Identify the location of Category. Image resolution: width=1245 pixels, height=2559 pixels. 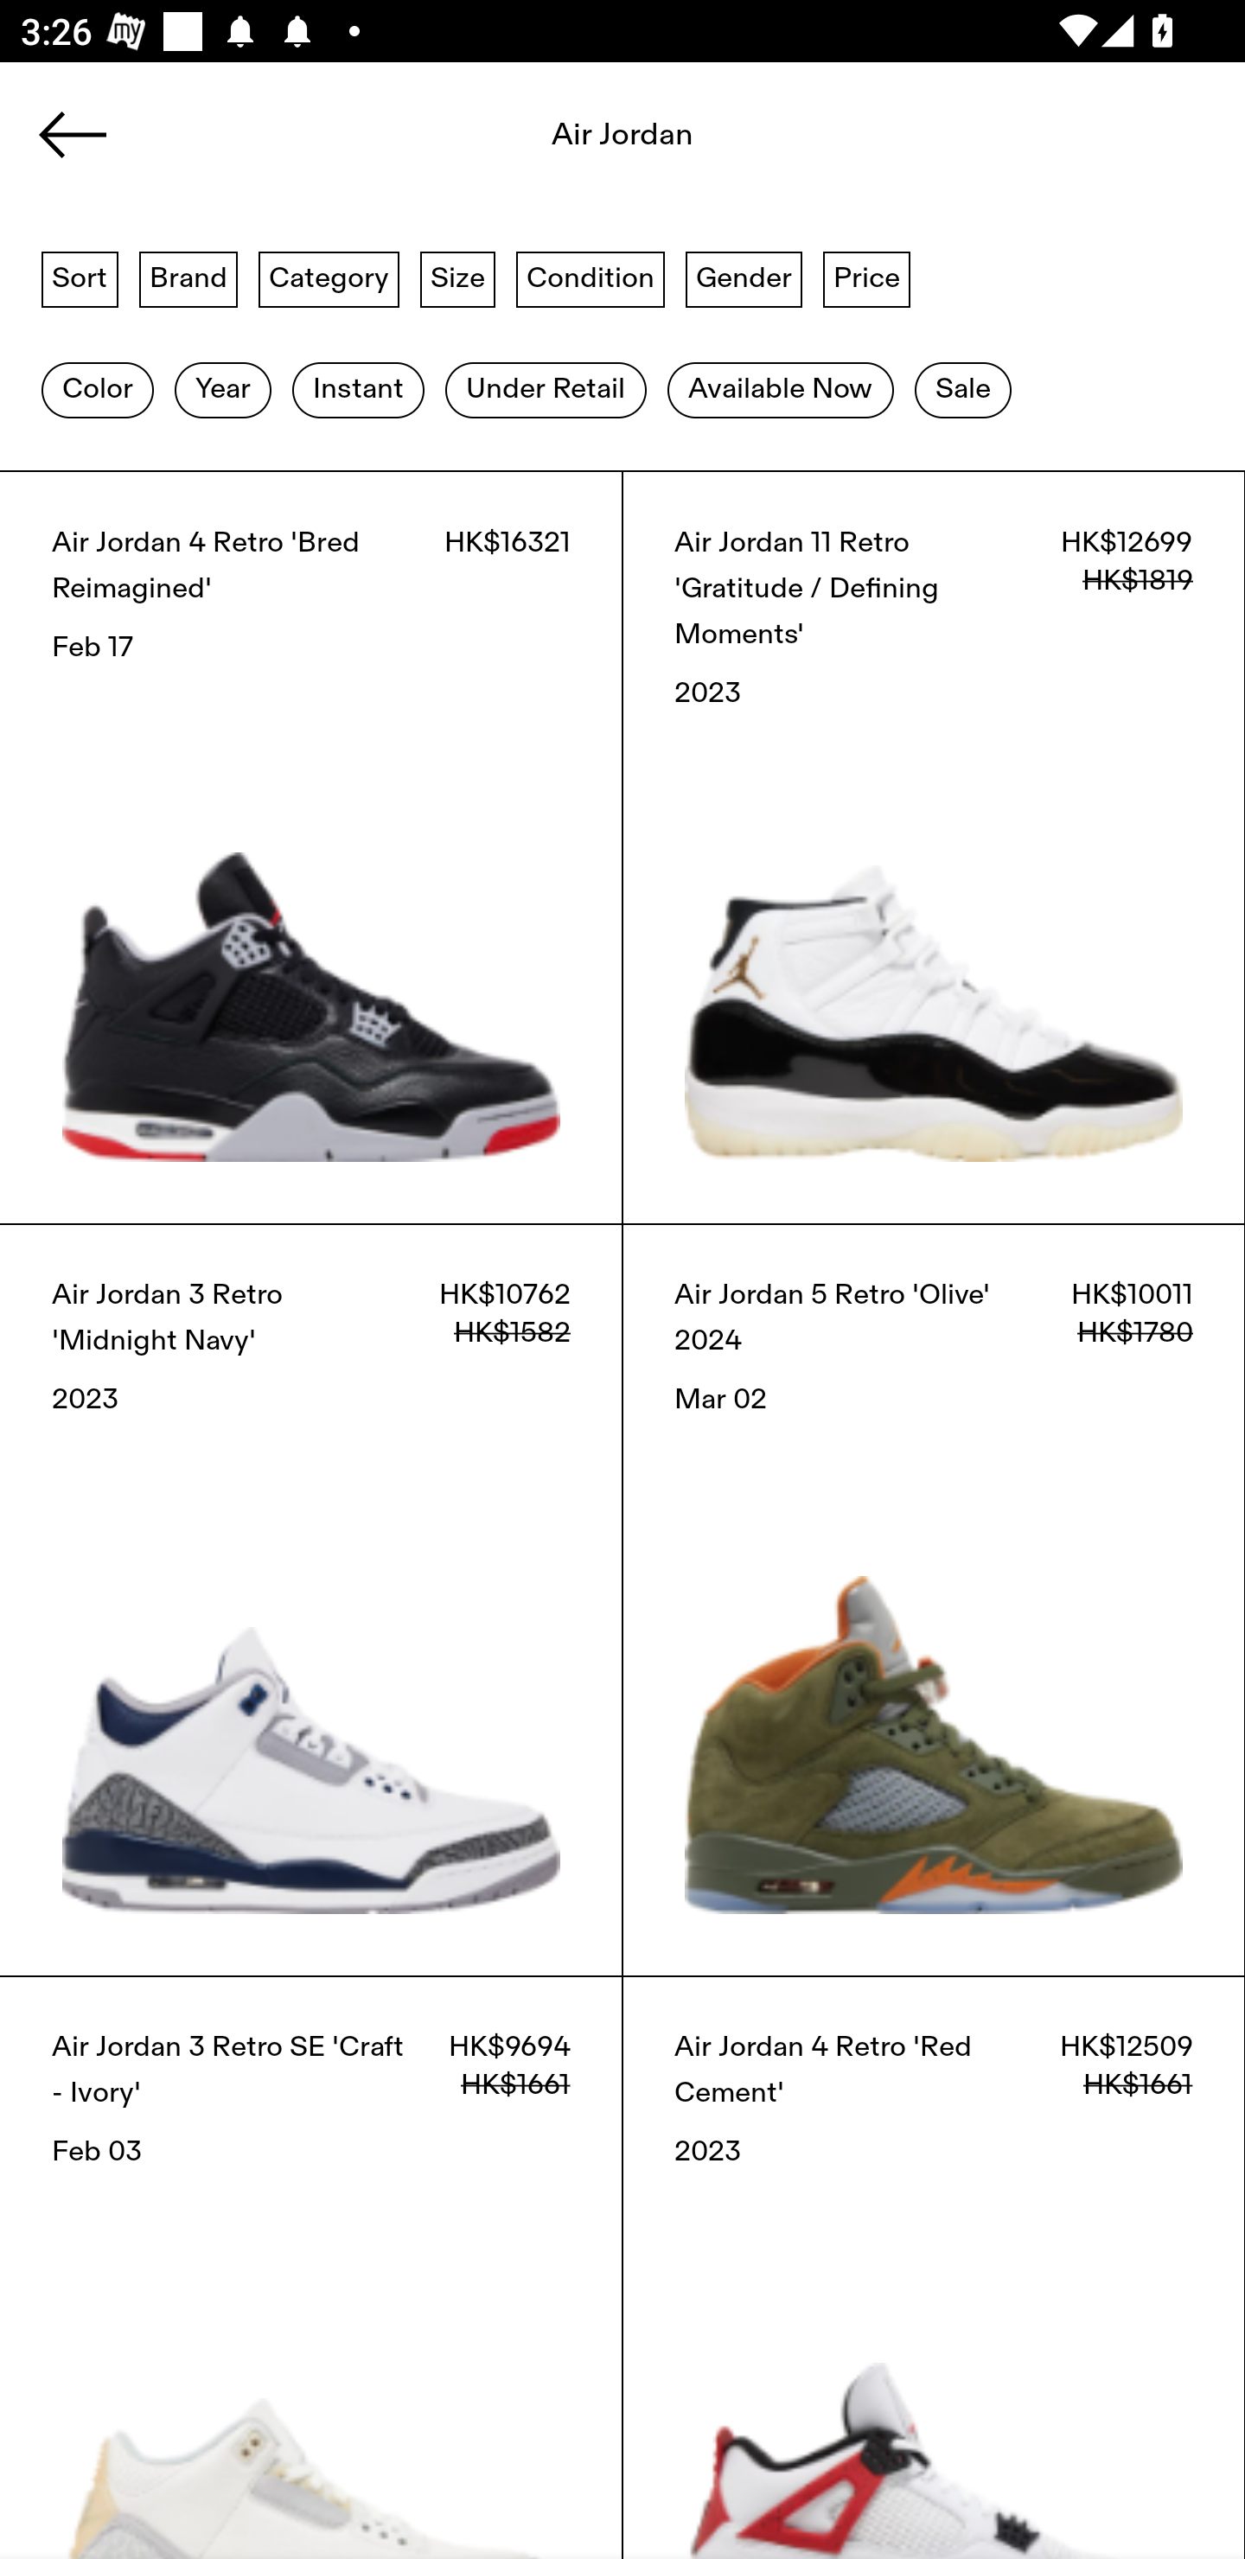
(329, 278).